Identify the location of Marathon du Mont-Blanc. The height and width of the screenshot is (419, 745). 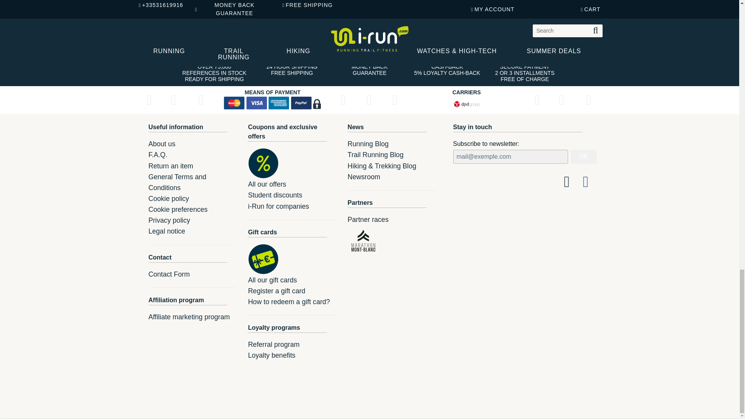
(363, 241).